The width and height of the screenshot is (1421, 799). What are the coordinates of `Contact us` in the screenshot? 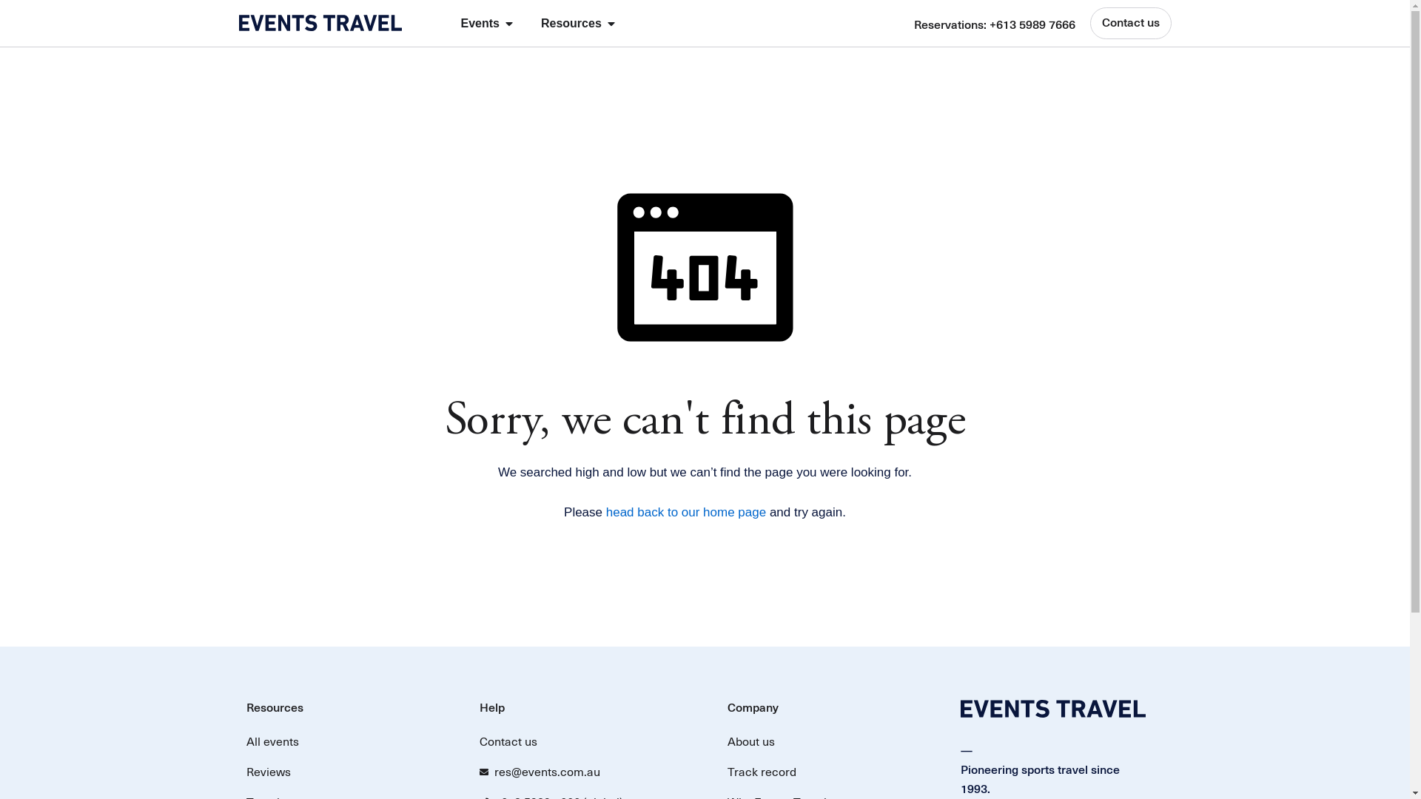 It's located at (1130, 24).